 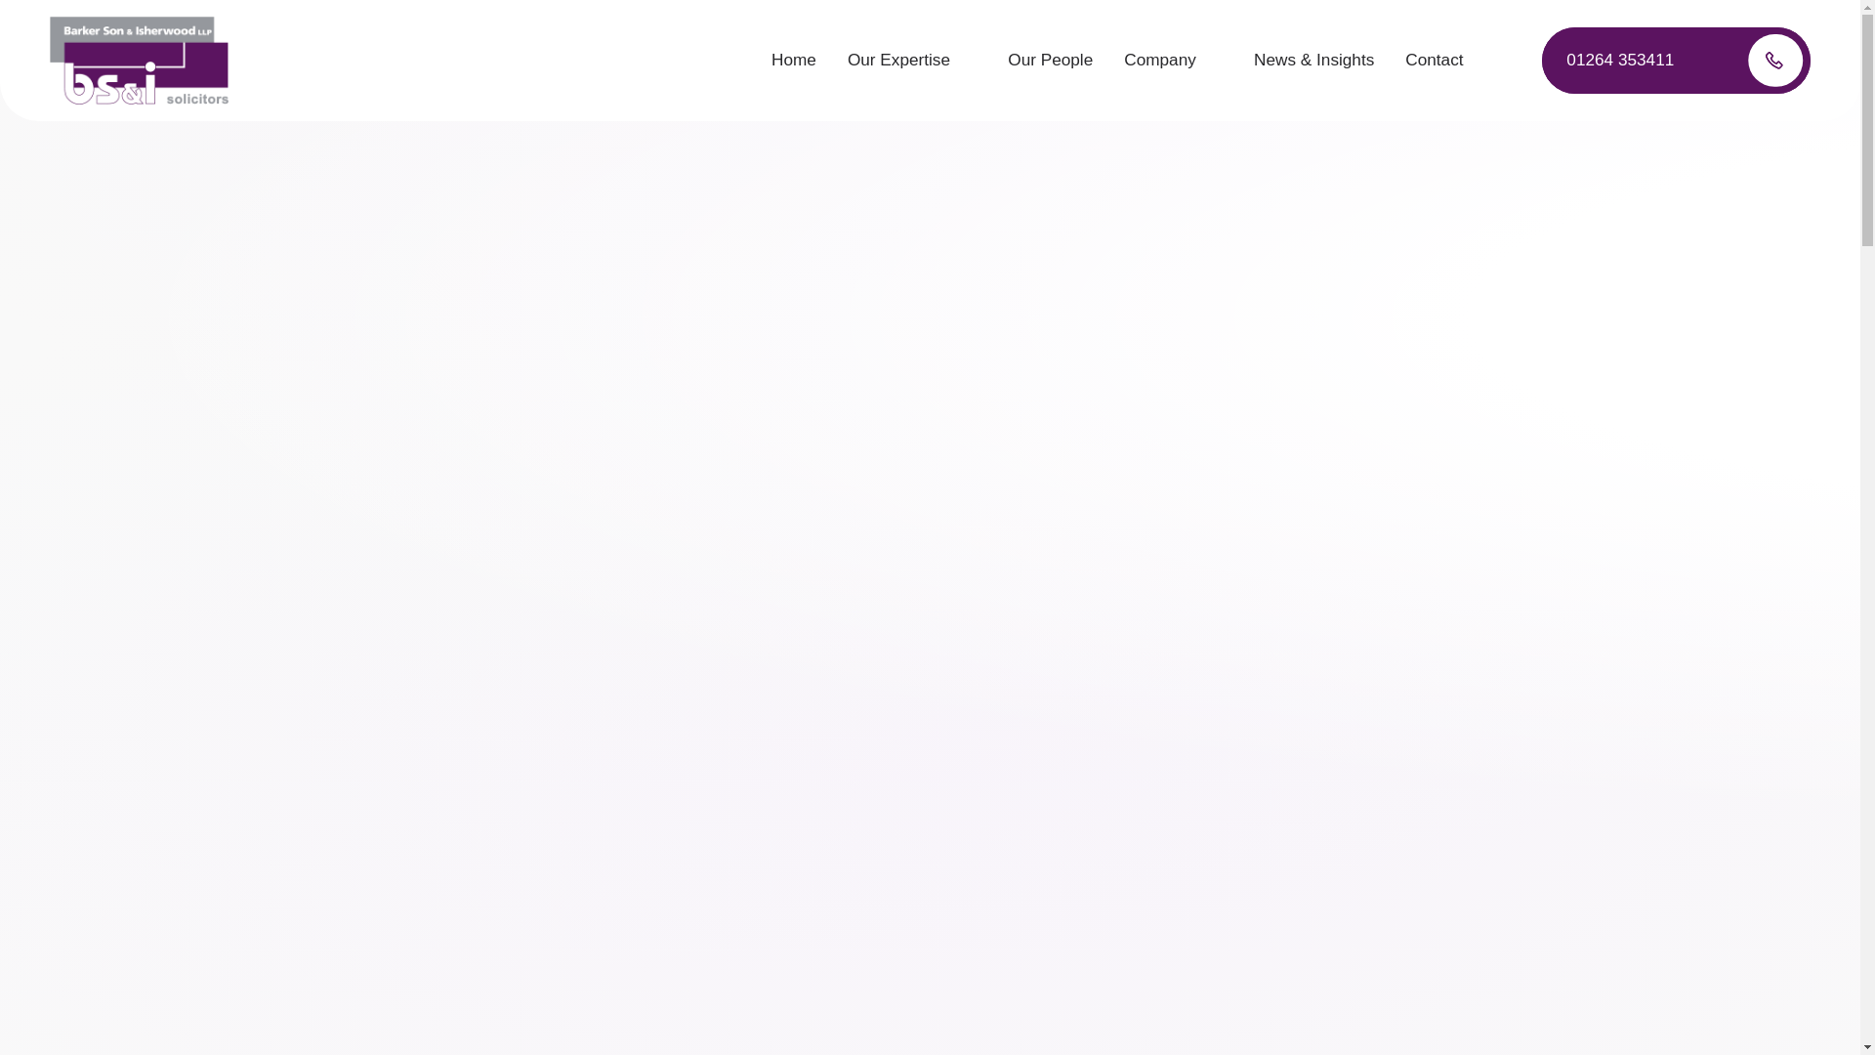 I want to click on Home, so click(x=793, y=61).